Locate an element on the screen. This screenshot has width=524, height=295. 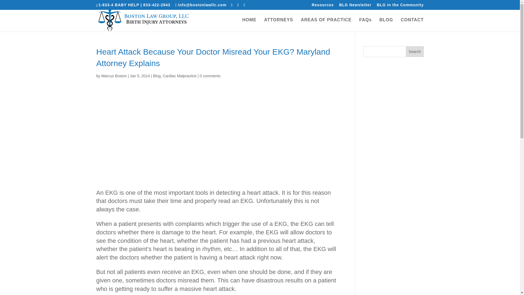
HOME is located at coordinates (249, 25).